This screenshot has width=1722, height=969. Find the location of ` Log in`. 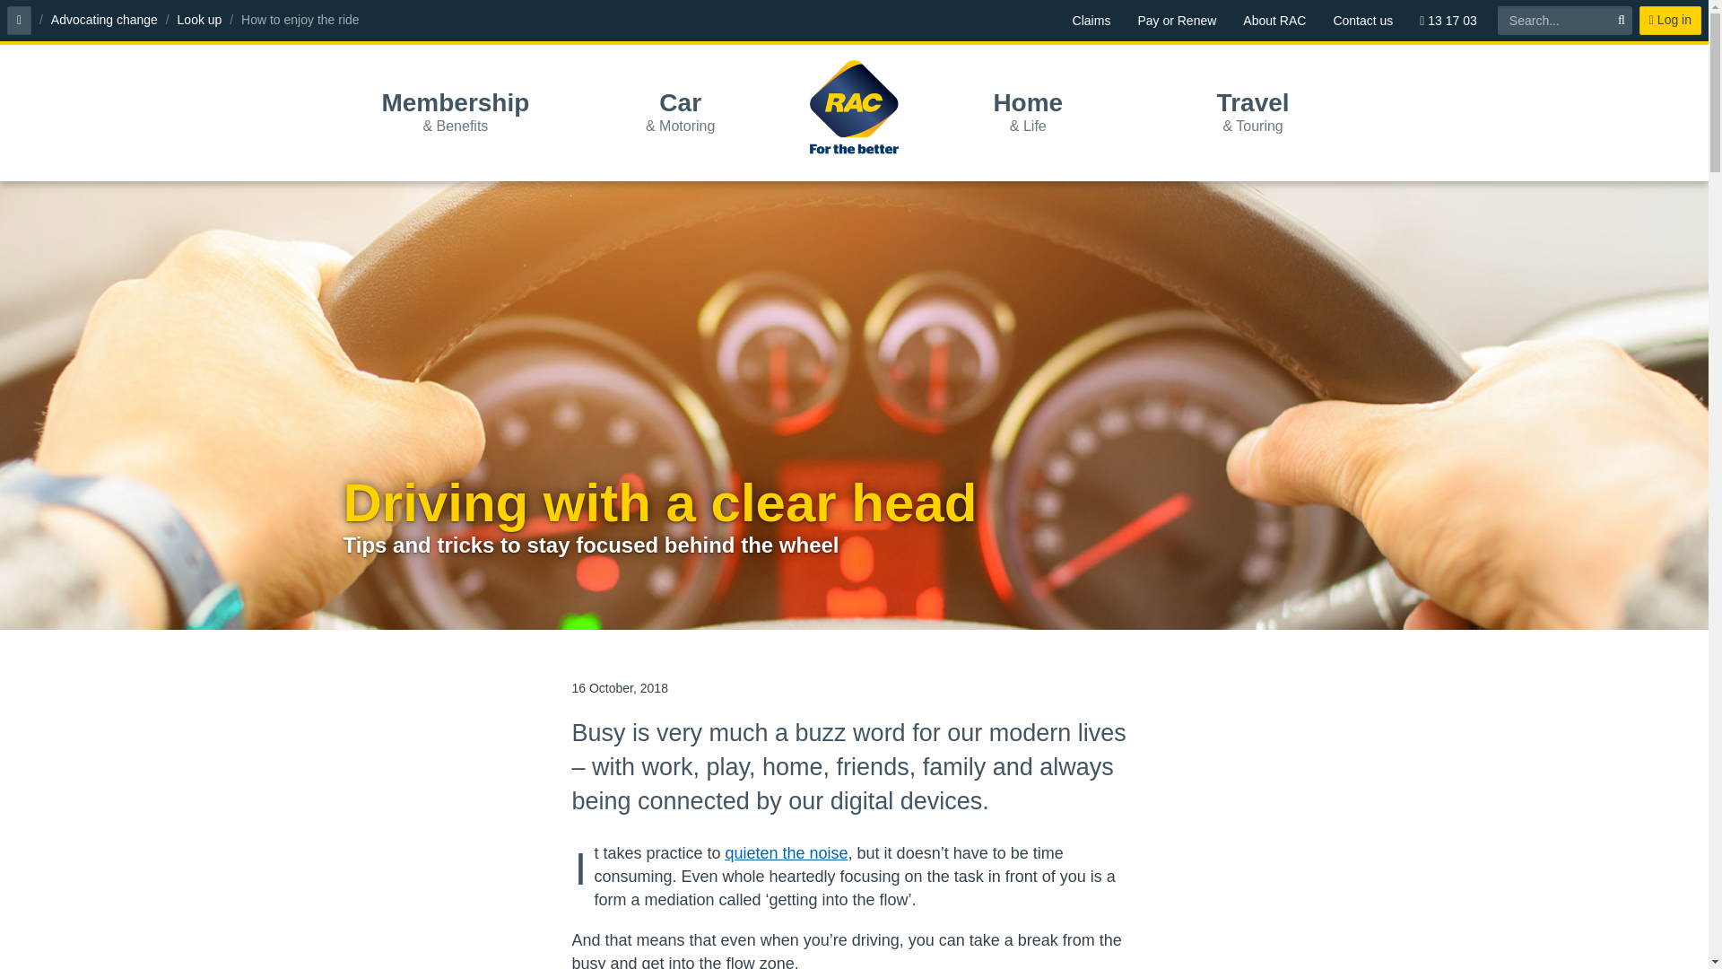

 Log in is located at coordinates (1670, 20).